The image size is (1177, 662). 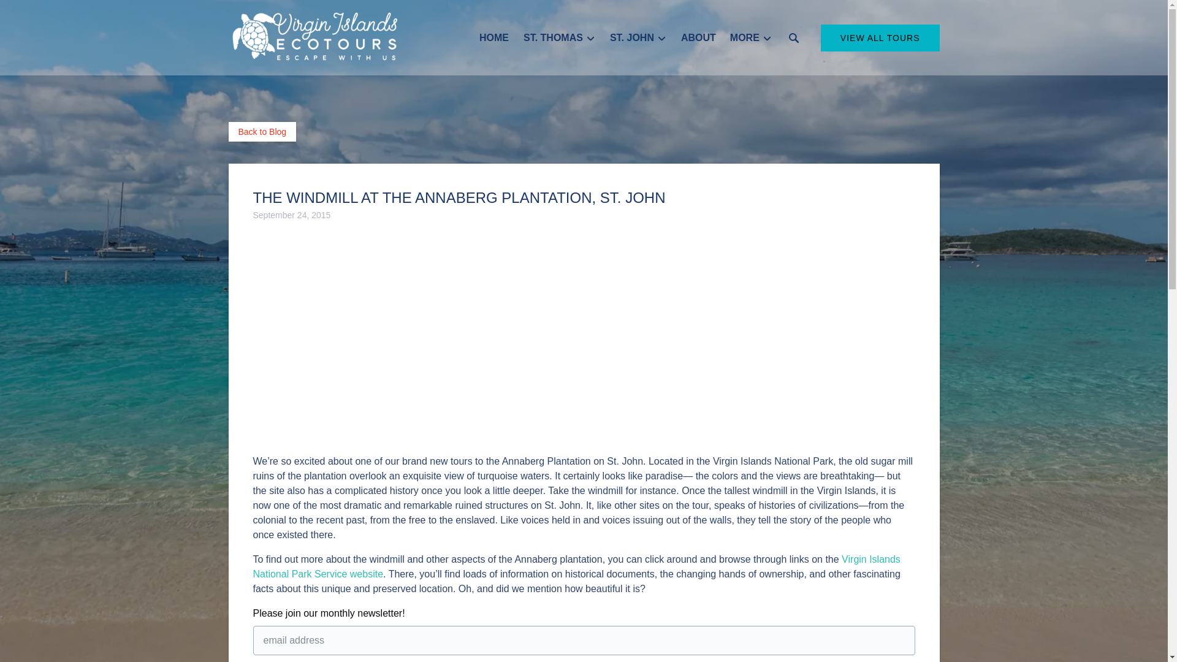 I want to click on Open ST. THOMAS Menu, so click(x=563, y=35).